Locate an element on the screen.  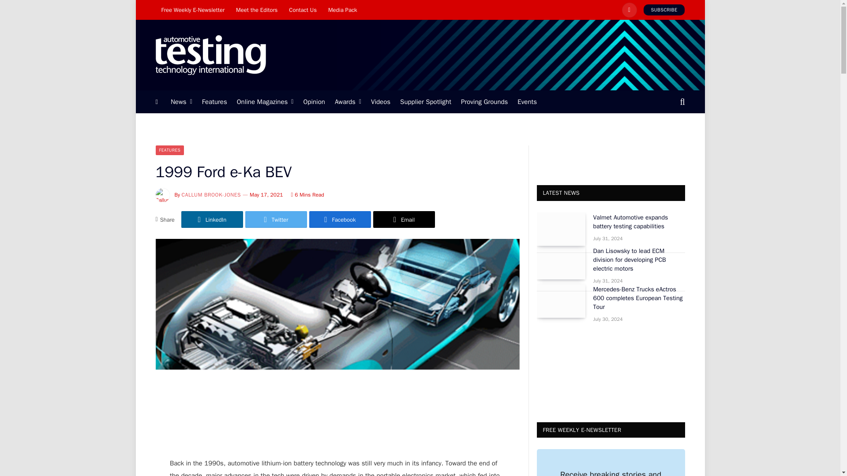
Share on Facebook is located at coordinates (340, 219).